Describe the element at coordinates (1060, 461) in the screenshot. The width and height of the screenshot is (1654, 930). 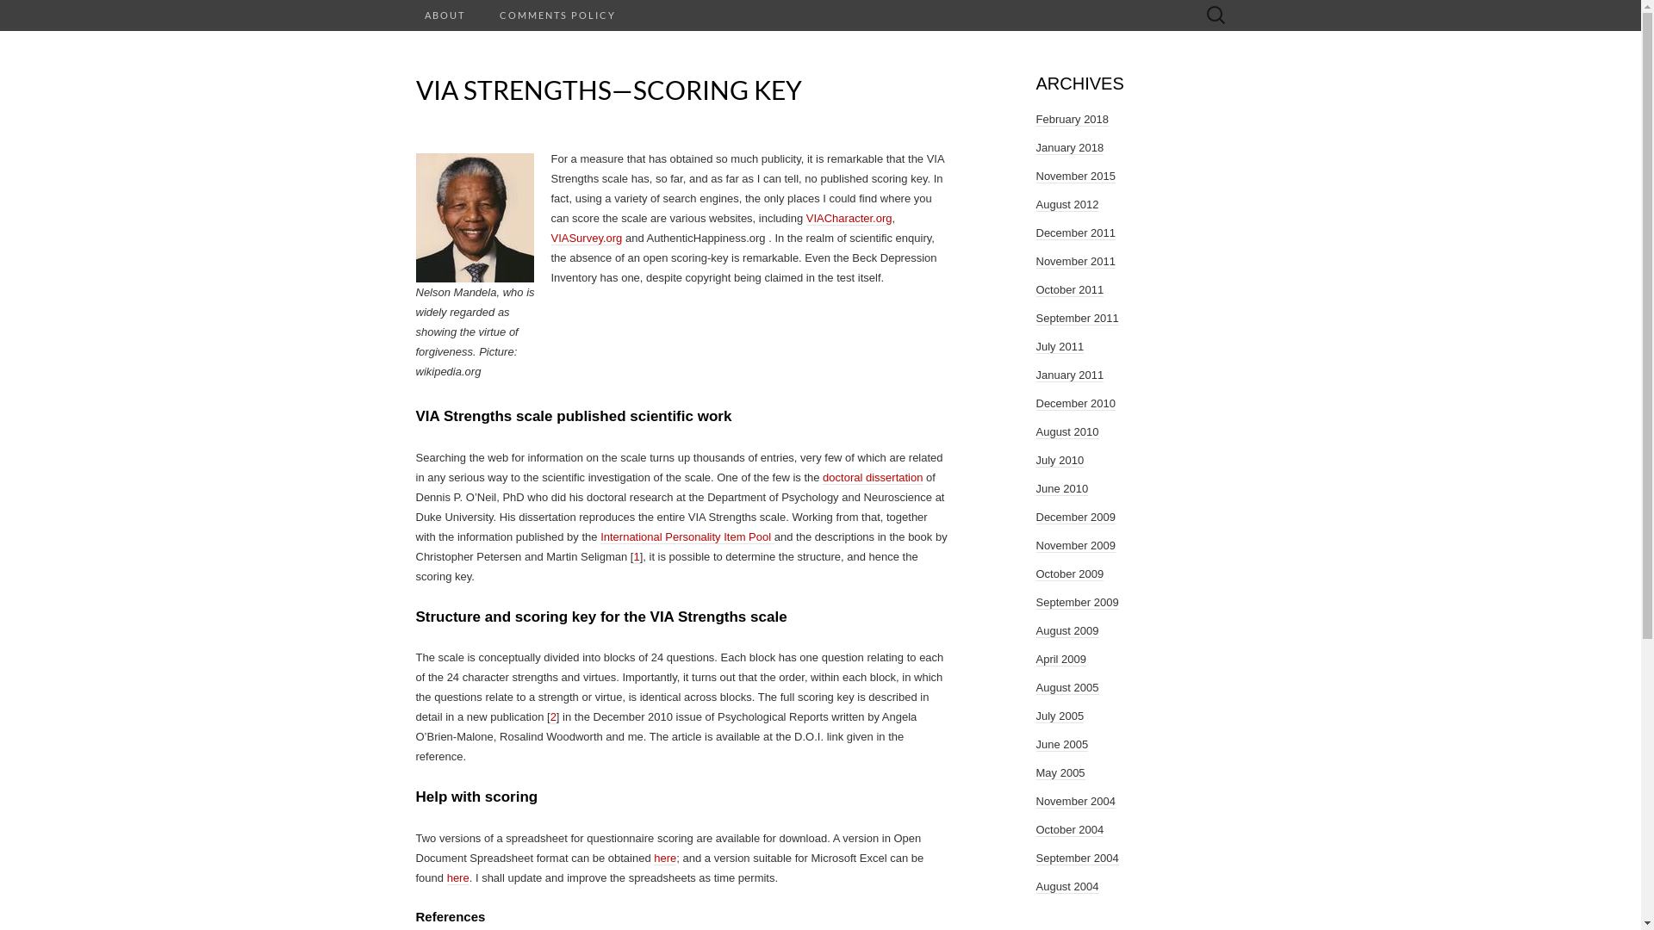
I see `July 2010` at that location.